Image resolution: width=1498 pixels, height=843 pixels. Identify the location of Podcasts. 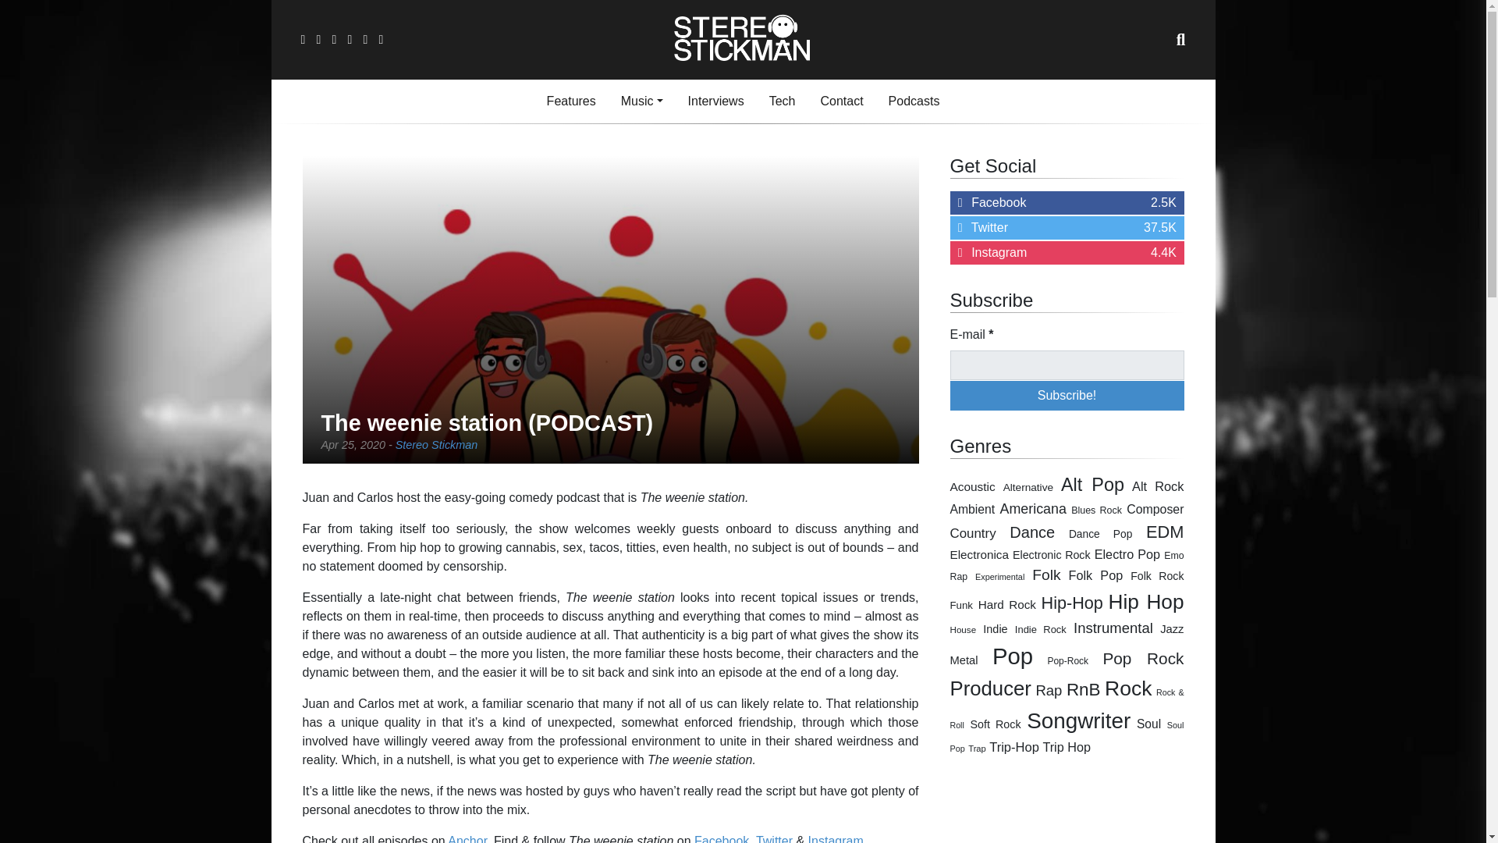
(841, 101).